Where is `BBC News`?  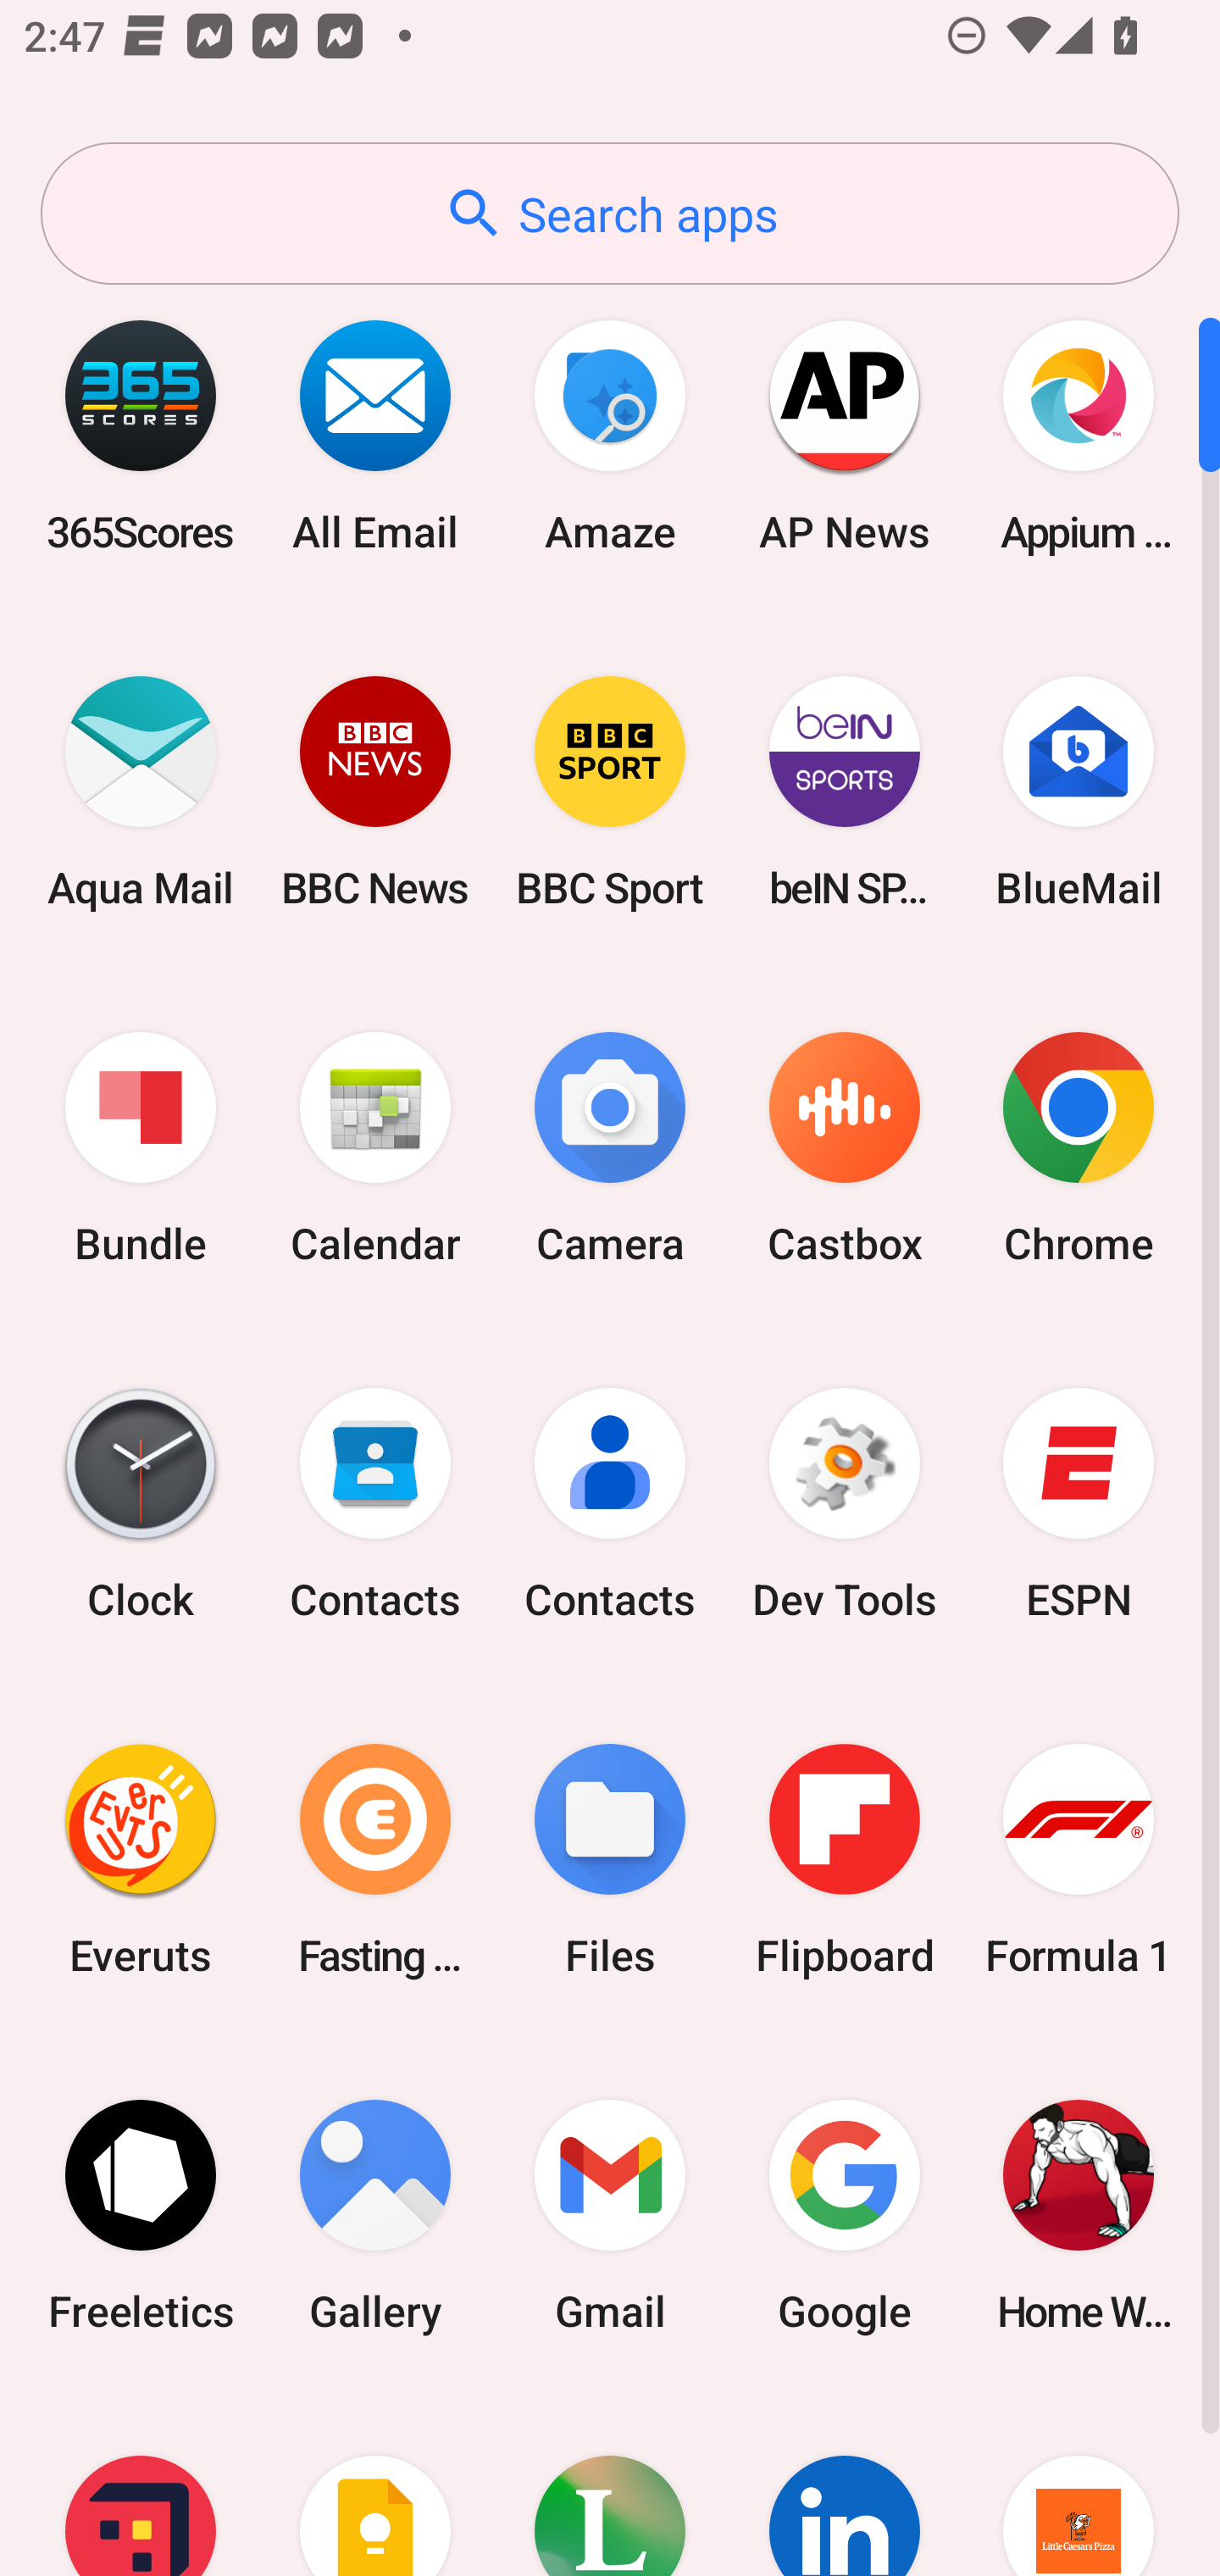
BBC News is located at coordinates (375, 791).